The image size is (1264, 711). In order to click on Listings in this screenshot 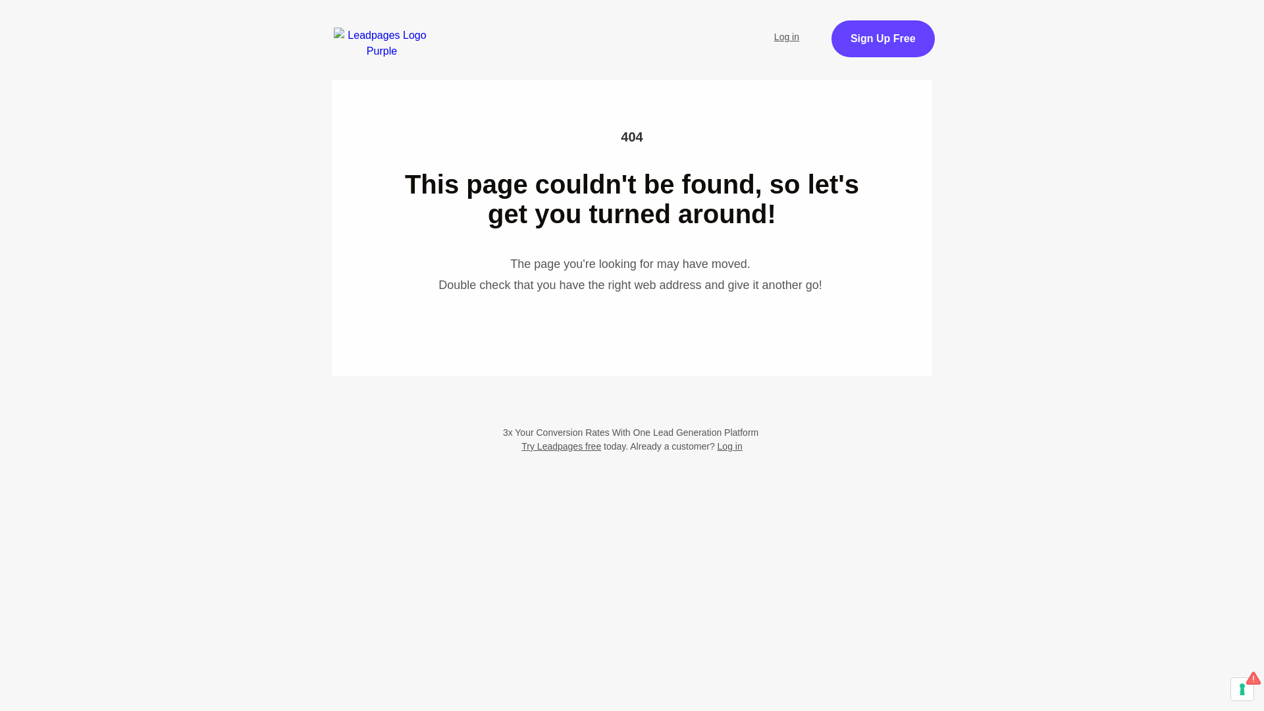, I will do `click(839, 30)`.